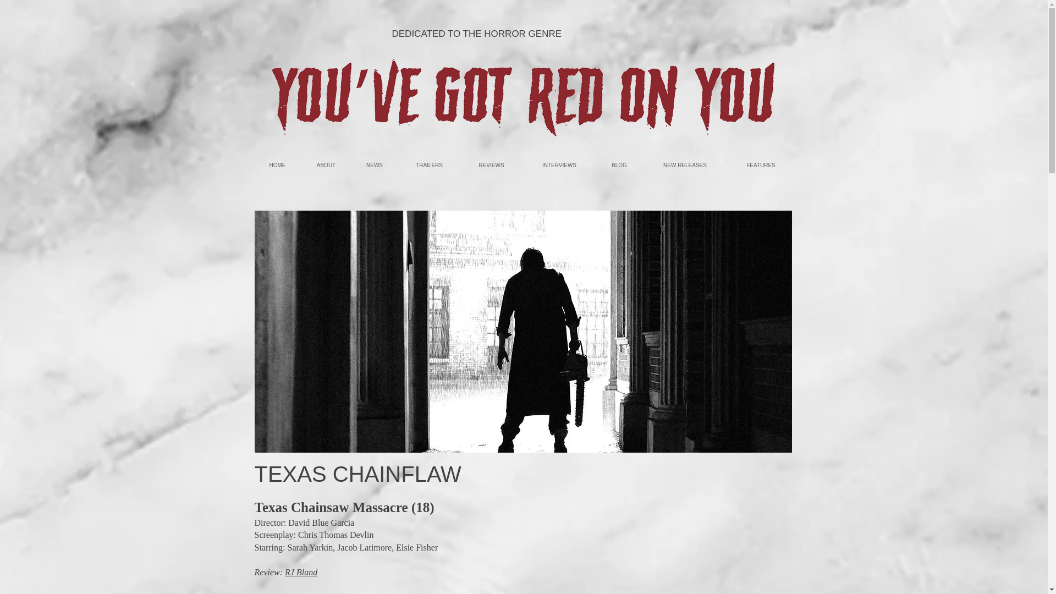  Describe the element at coordinates (428, 166) in the screenshot. I see `TRAILERS` at that location.